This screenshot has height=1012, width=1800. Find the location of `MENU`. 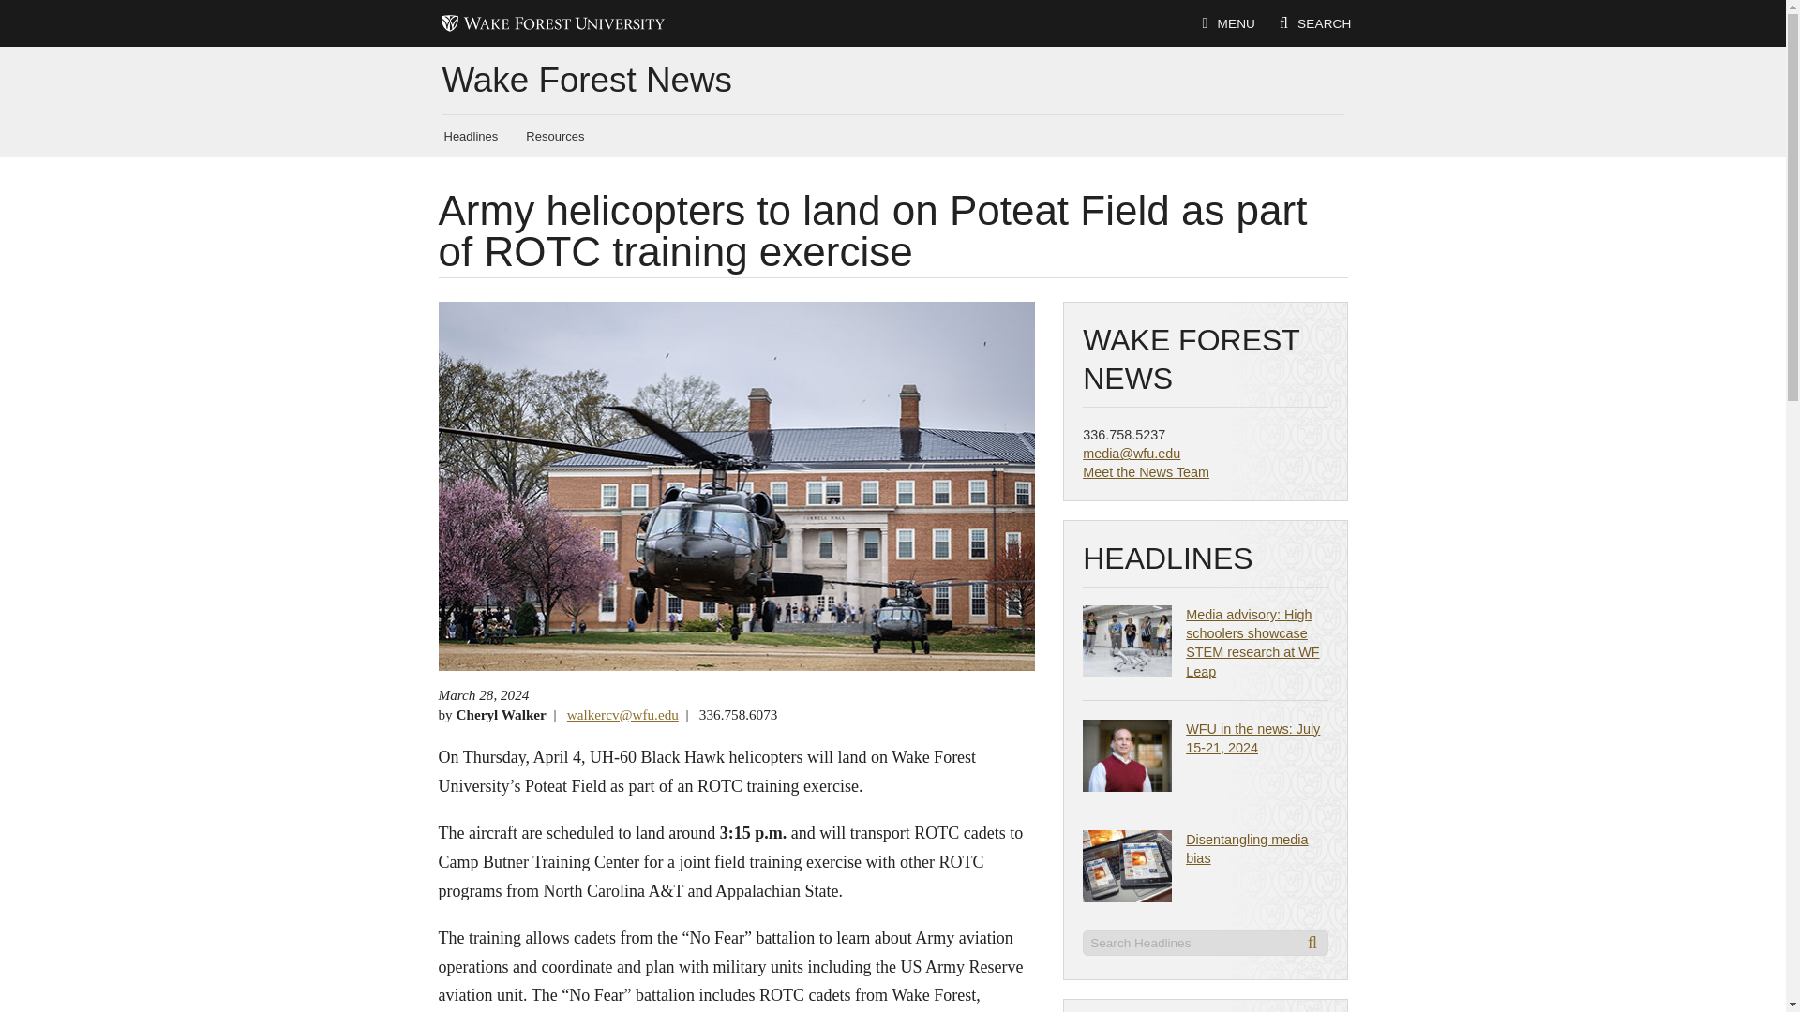

MENU is located at coordinates (1228, 24).